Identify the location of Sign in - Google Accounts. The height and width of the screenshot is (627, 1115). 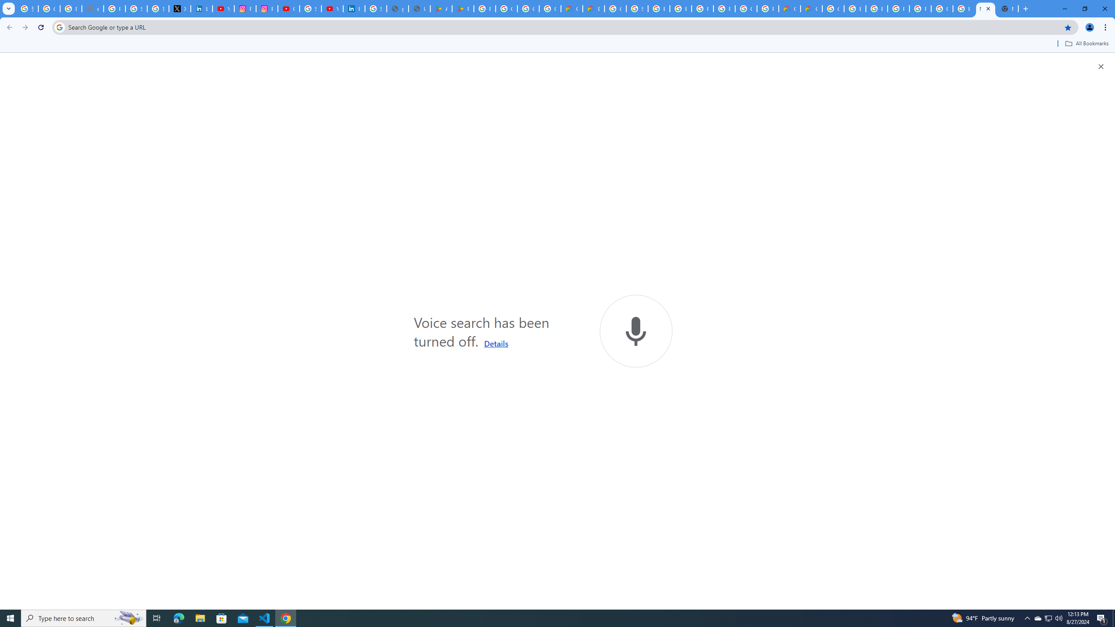
(310, 9).